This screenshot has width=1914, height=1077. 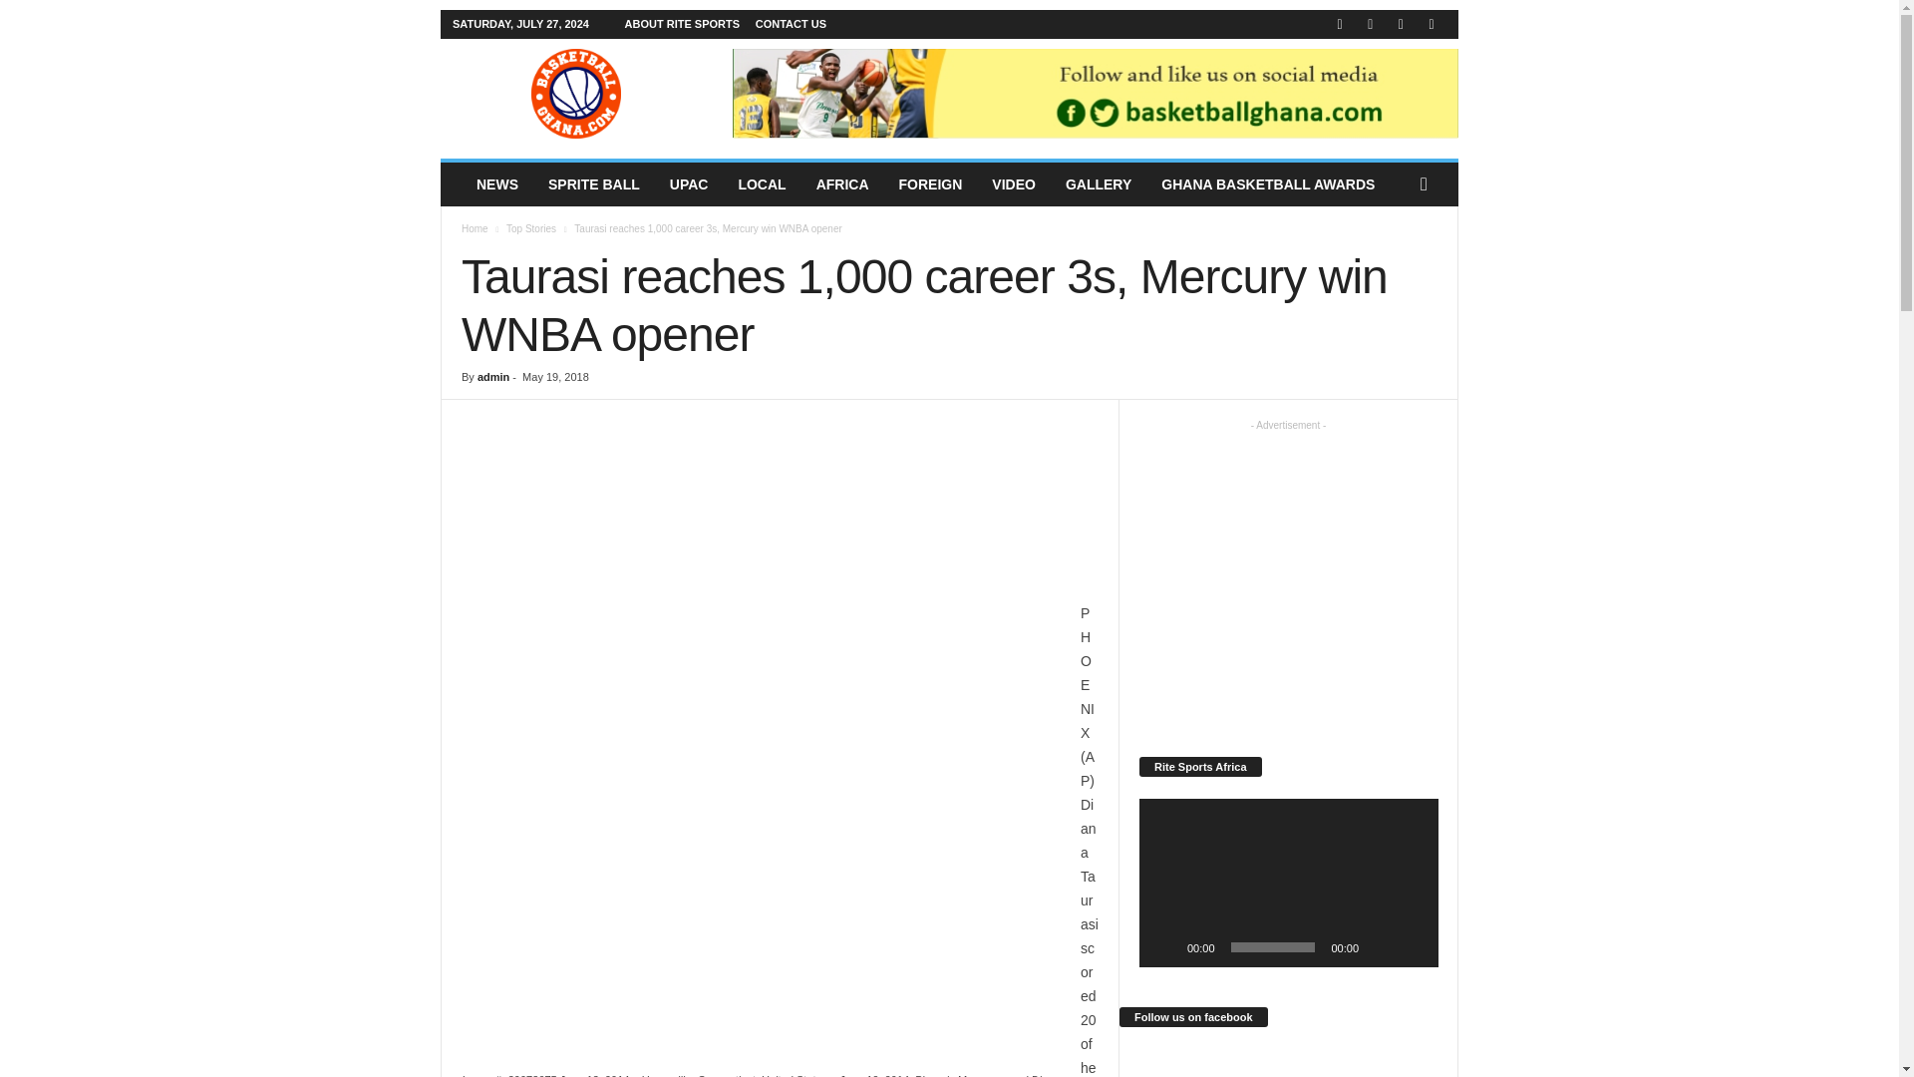 I want to click on Twitter, so click(x=1400, y=24).